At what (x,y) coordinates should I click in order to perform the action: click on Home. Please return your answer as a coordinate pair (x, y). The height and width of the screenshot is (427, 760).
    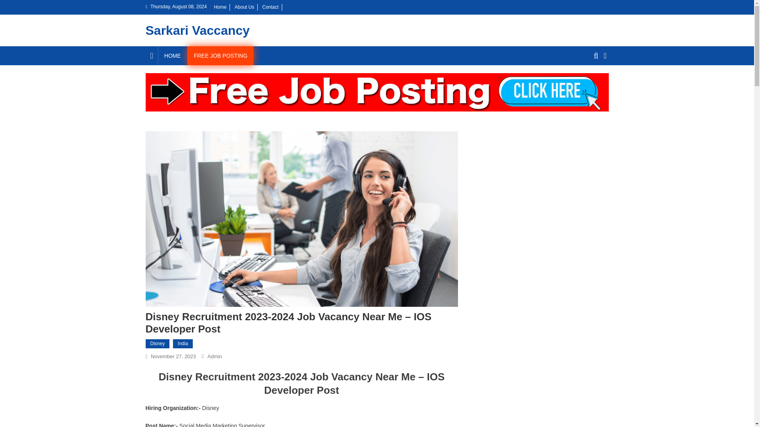
    Looking at the image, I should click on (220, 7).